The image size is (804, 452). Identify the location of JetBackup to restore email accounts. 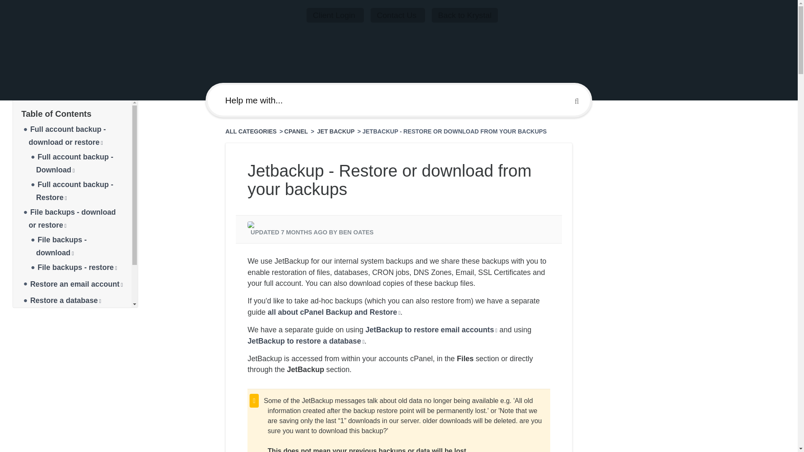
(431, 330).